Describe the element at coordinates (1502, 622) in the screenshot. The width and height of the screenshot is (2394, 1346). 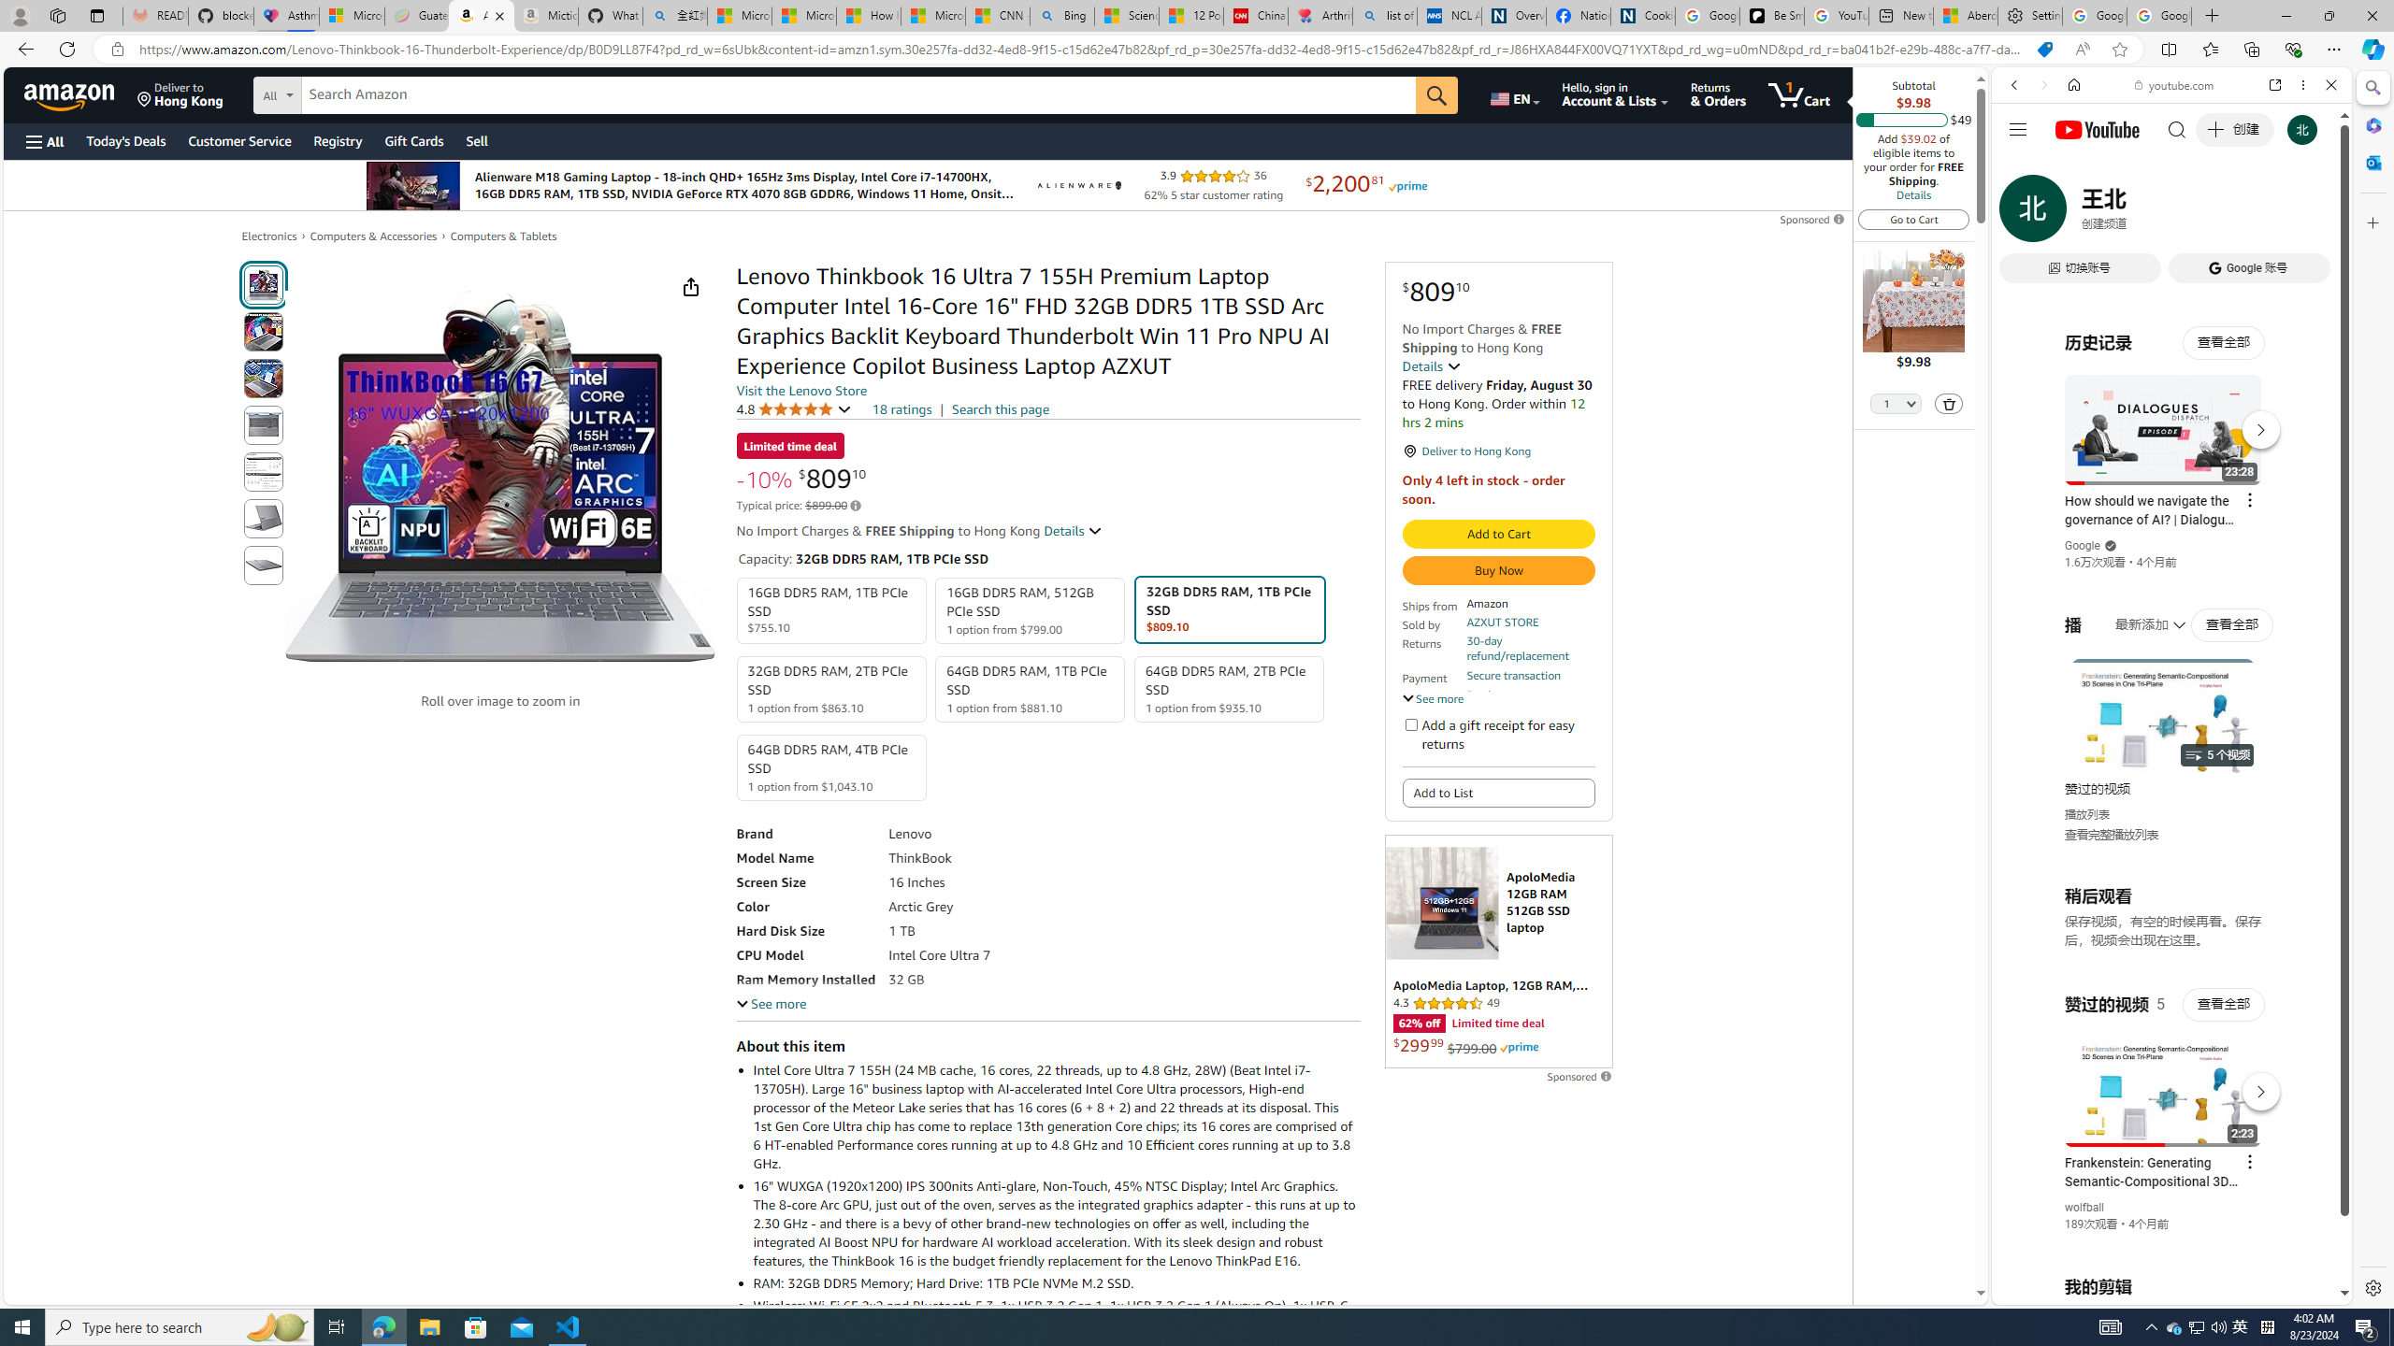
I see `AZXUT STORE` at that location.